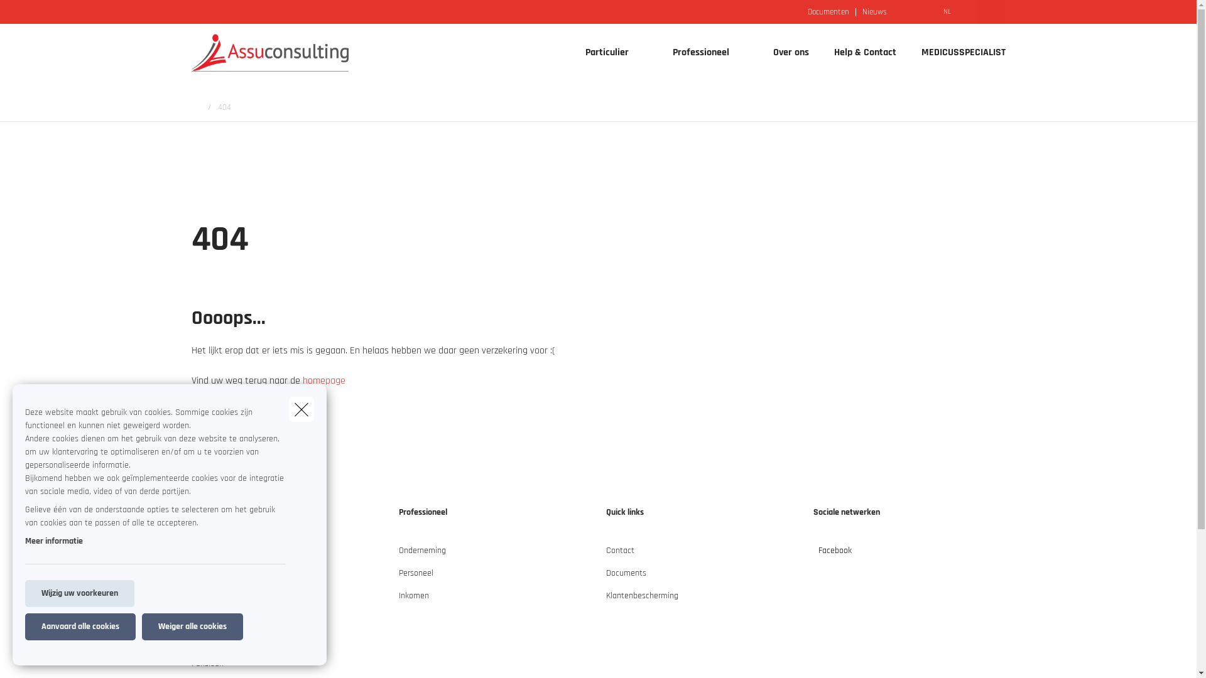  Describe the element at coordinates (696, 53) in the screenshot. I see `Professioneel` at that location.